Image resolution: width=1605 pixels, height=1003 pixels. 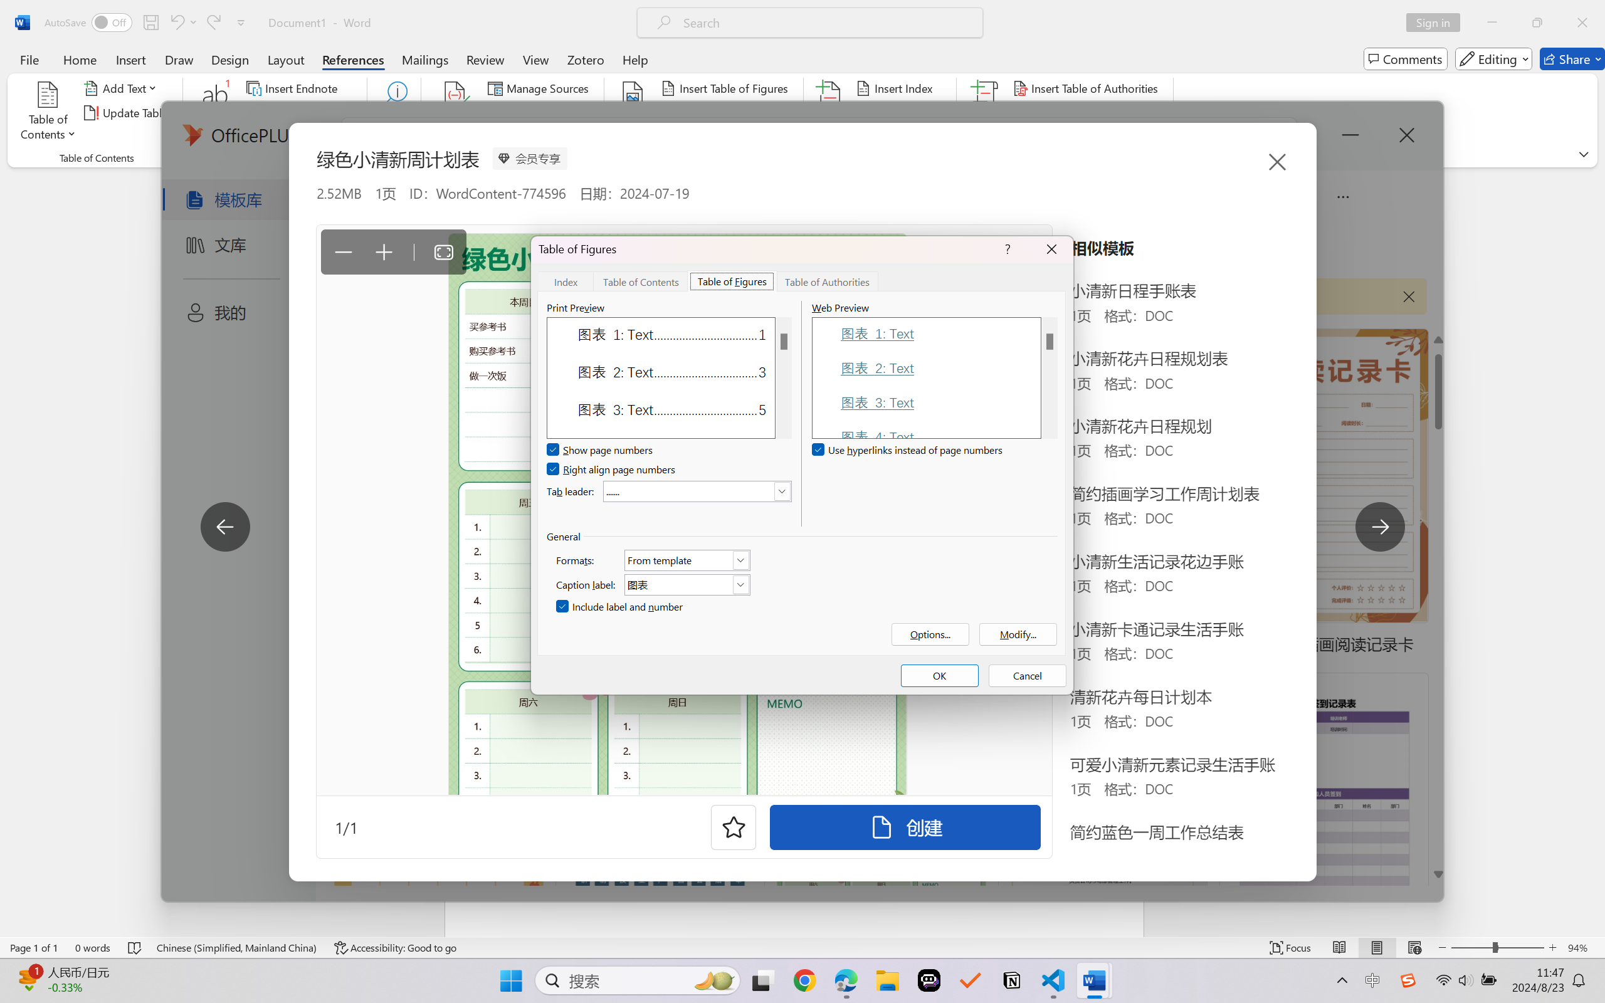 I want to click on Include label and number, so click(x=620, y=607).